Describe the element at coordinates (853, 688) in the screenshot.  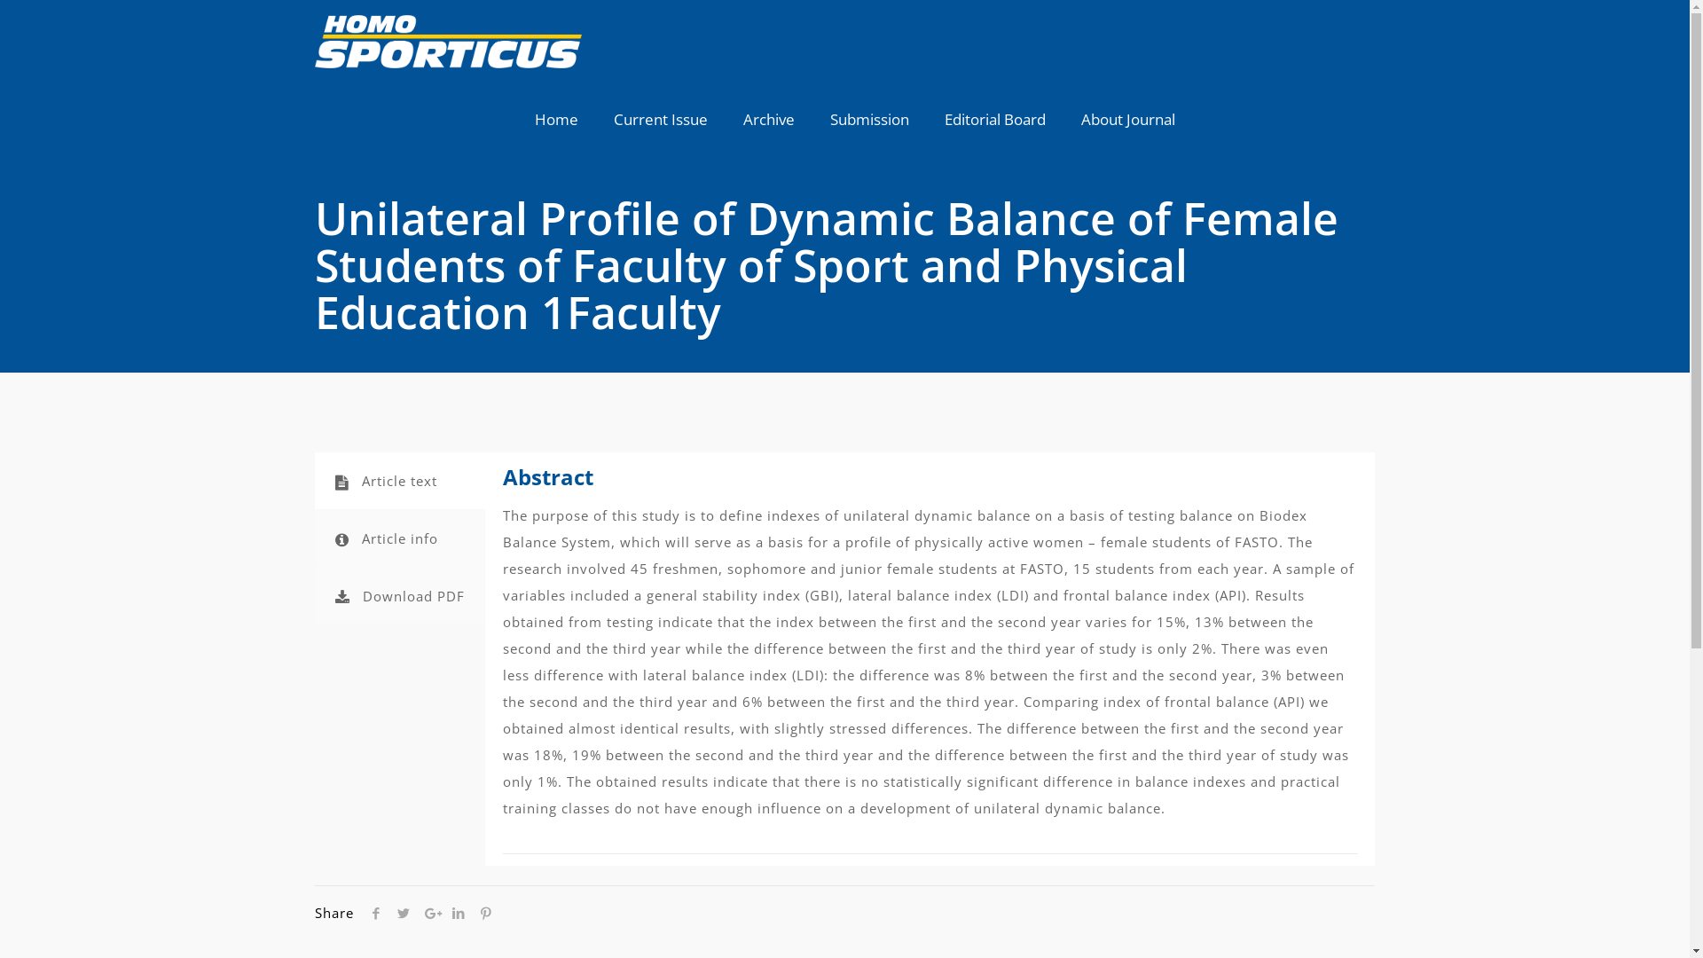
I see `Author Guidelines` at that location.